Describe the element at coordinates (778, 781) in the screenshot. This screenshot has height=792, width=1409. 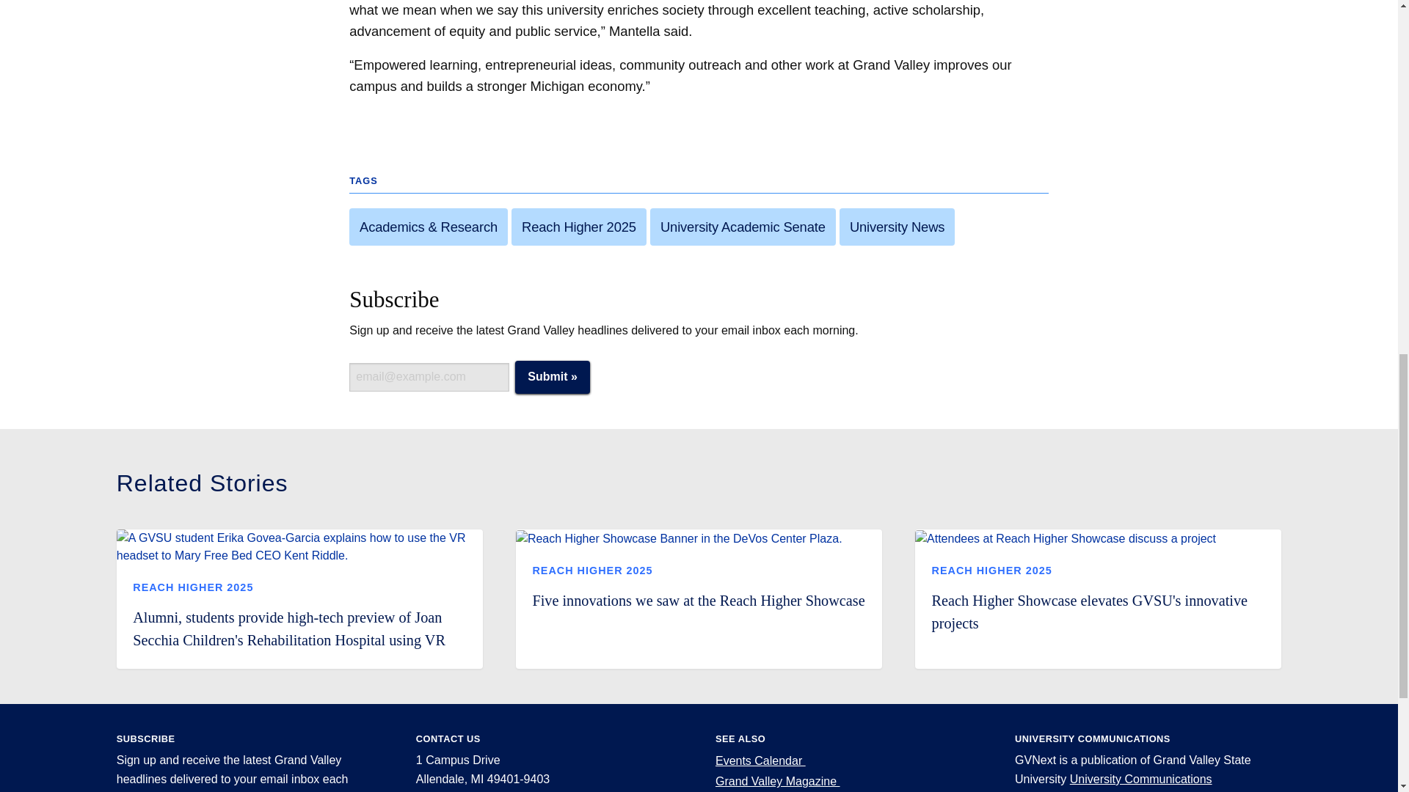
I see `Grand Valley Magazine` at that location.